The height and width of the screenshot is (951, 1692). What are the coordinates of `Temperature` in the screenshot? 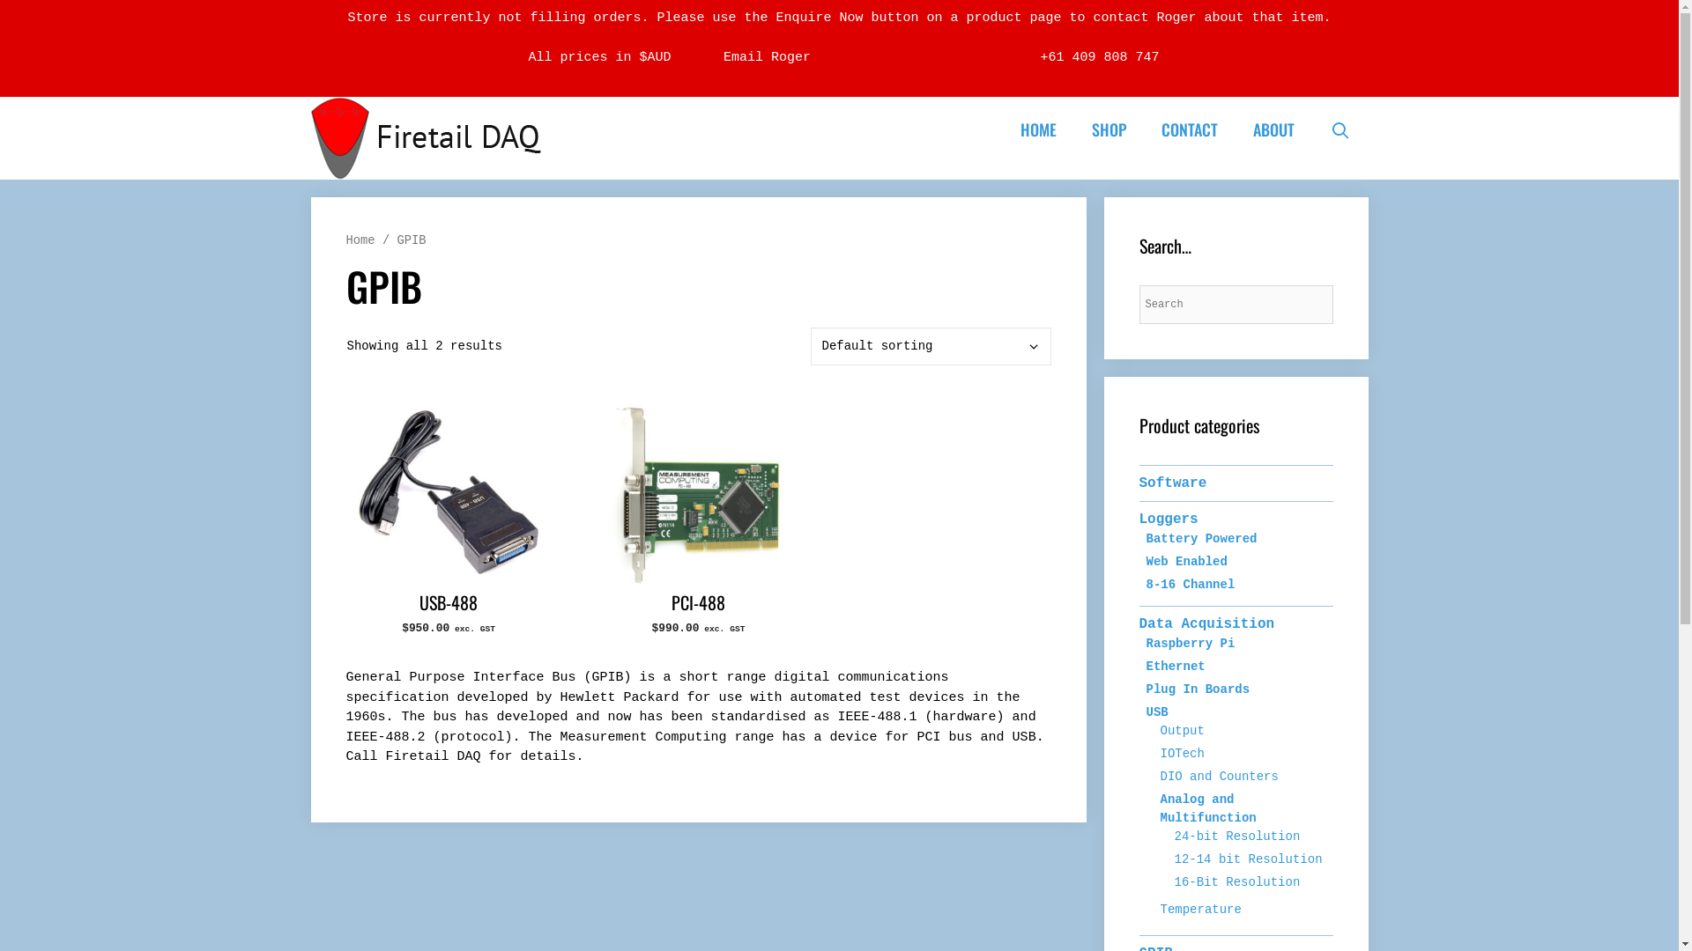 It's located at (1200, 910).